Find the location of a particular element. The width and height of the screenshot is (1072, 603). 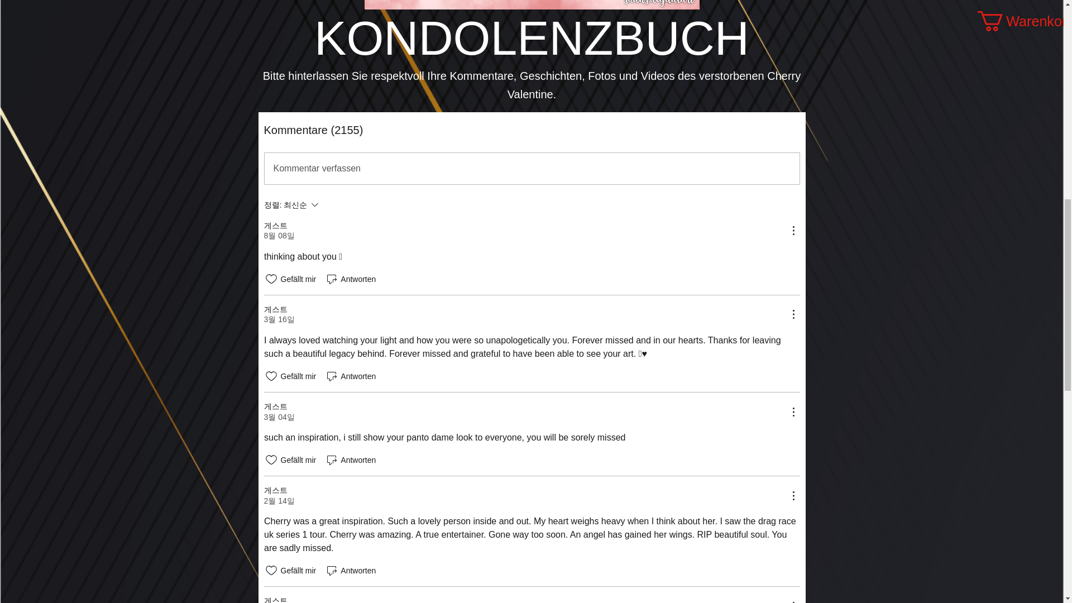

Kommentar verfassen is located at coordinates (532, 169).